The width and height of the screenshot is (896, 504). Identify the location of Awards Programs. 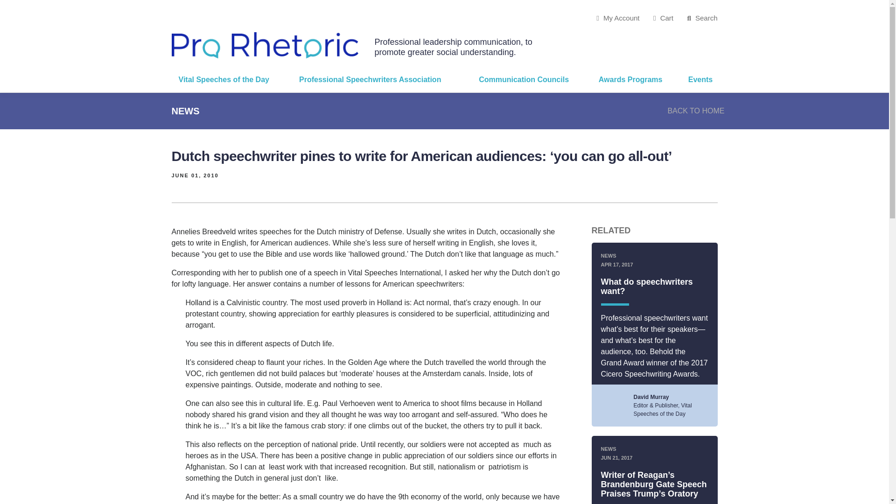
(636, 79).